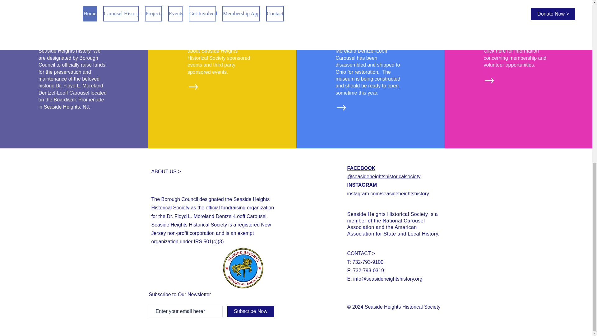 This screenshot has height=336, width=597. What do you see at coordinates (66, 29) in the screenshot?
I see `WHAT WE DO` at bounding box center [66, 29].